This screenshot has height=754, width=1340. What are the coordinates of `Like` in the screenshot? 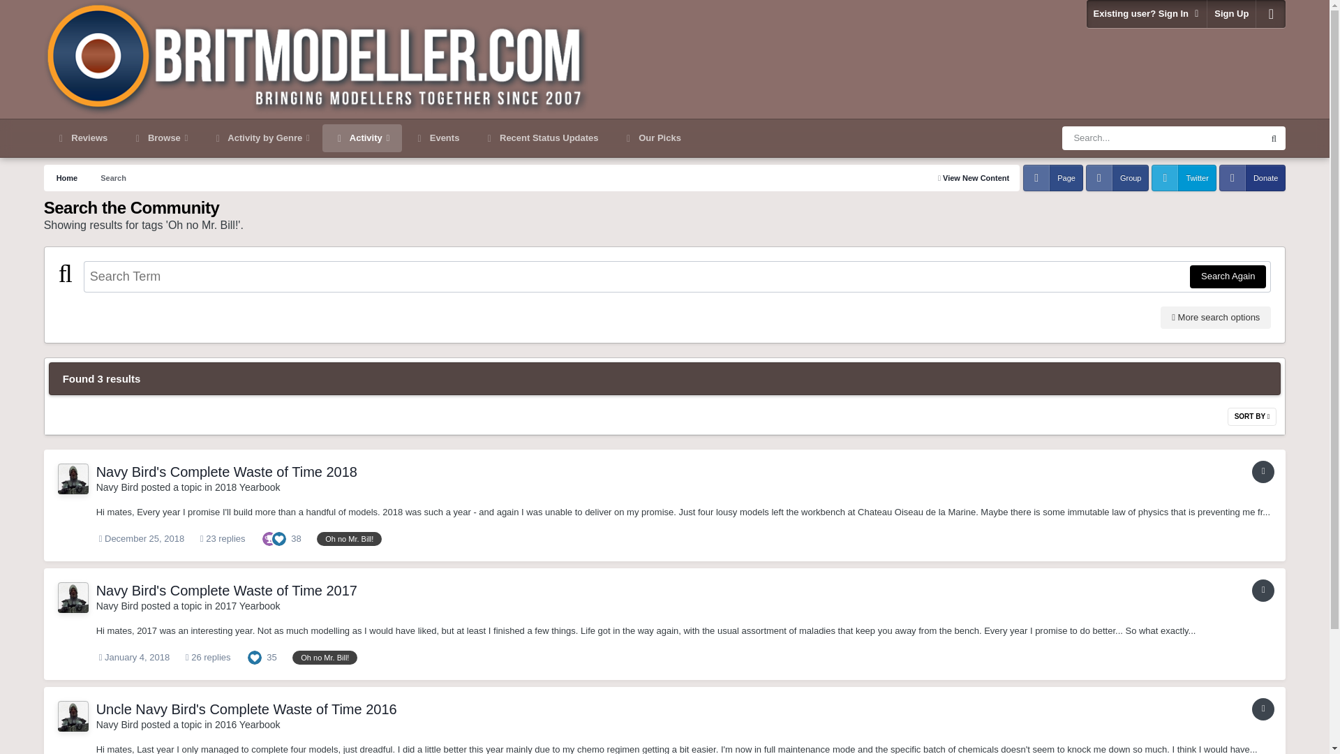 It's located at (254, 658).